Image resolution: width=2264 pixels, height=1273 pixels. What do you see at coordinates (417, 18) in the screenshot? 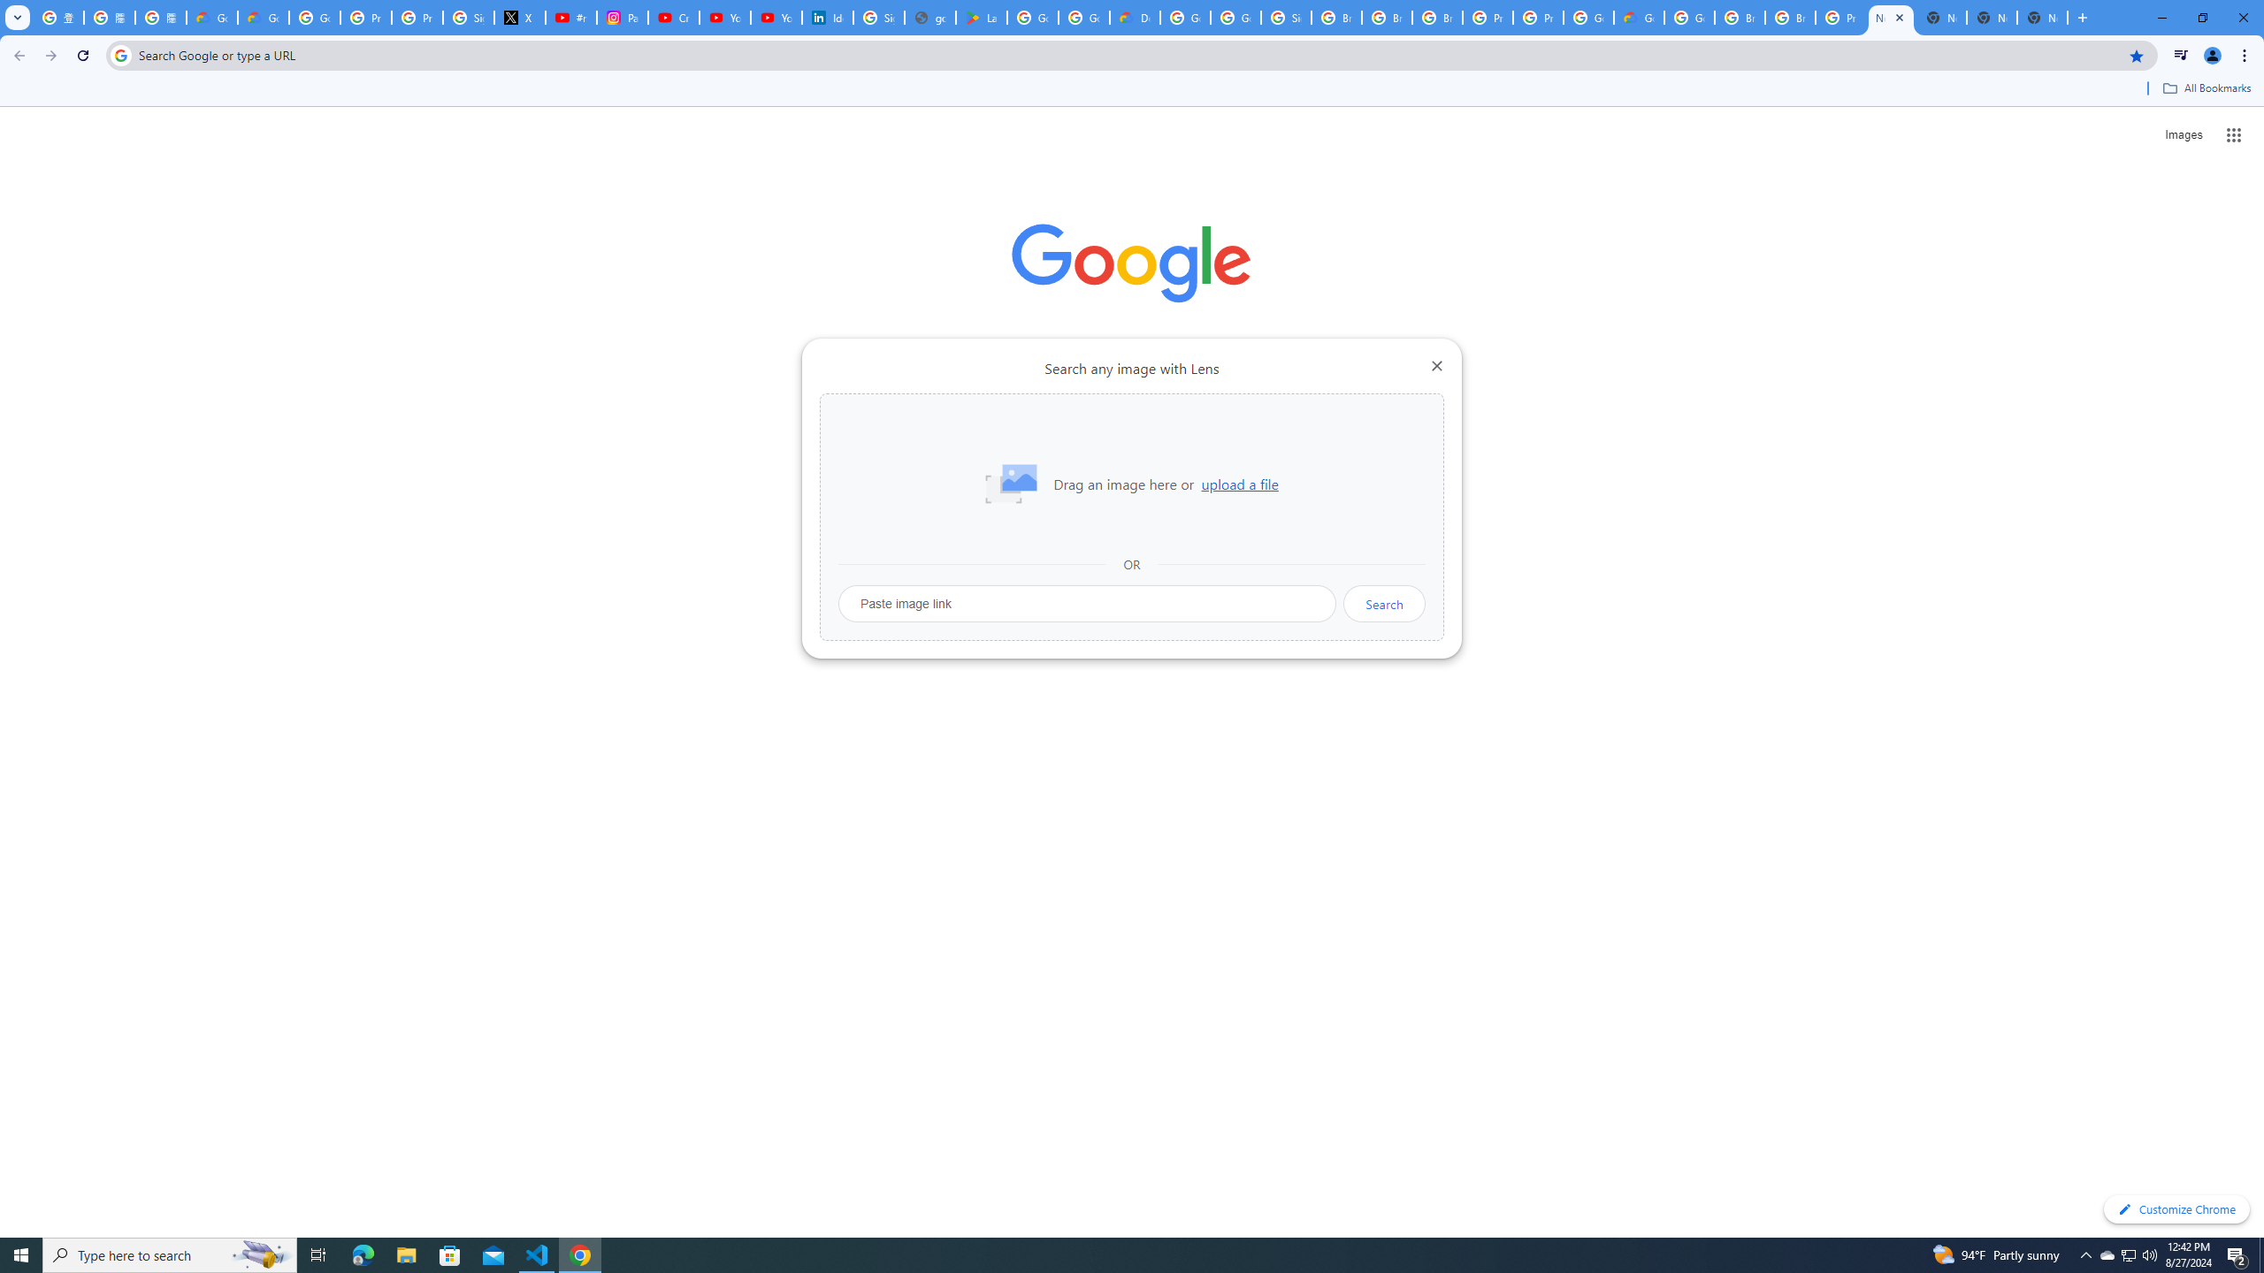
I see `Privacy Help Center - Policies Help` at bounding box center [417, 18].